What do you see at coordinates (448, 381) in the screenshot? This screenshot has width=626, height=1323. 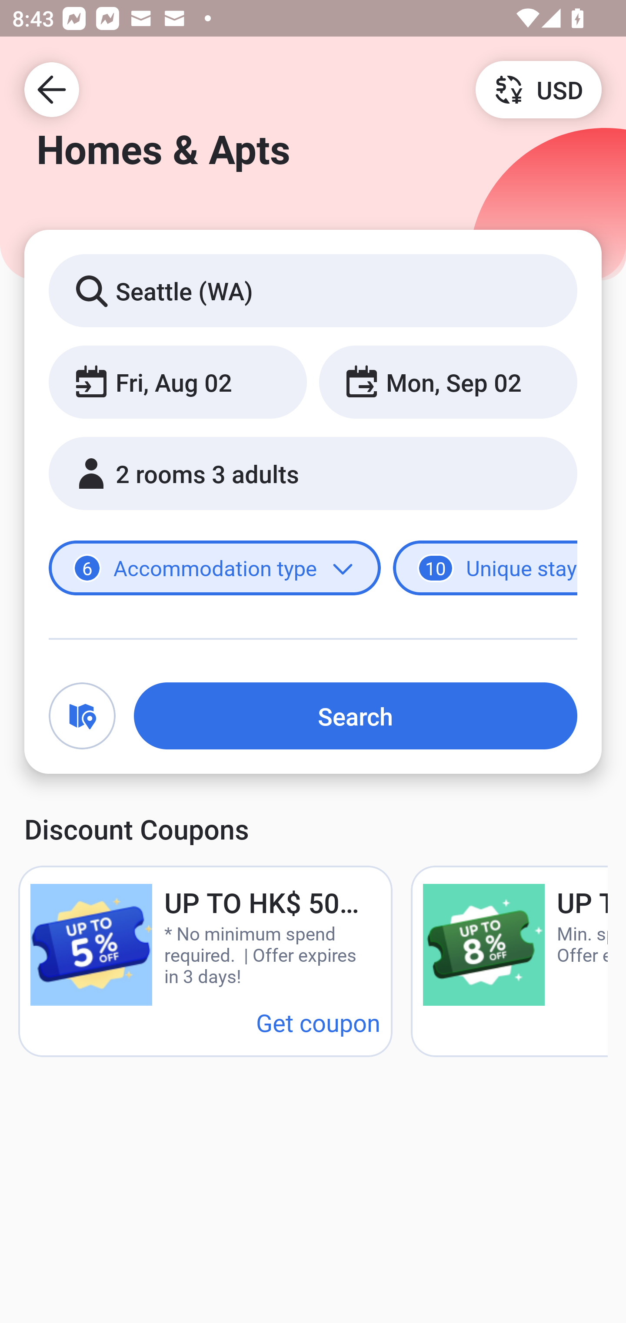 I see `Mon, Sep 02` at bounding box center [448, 381].